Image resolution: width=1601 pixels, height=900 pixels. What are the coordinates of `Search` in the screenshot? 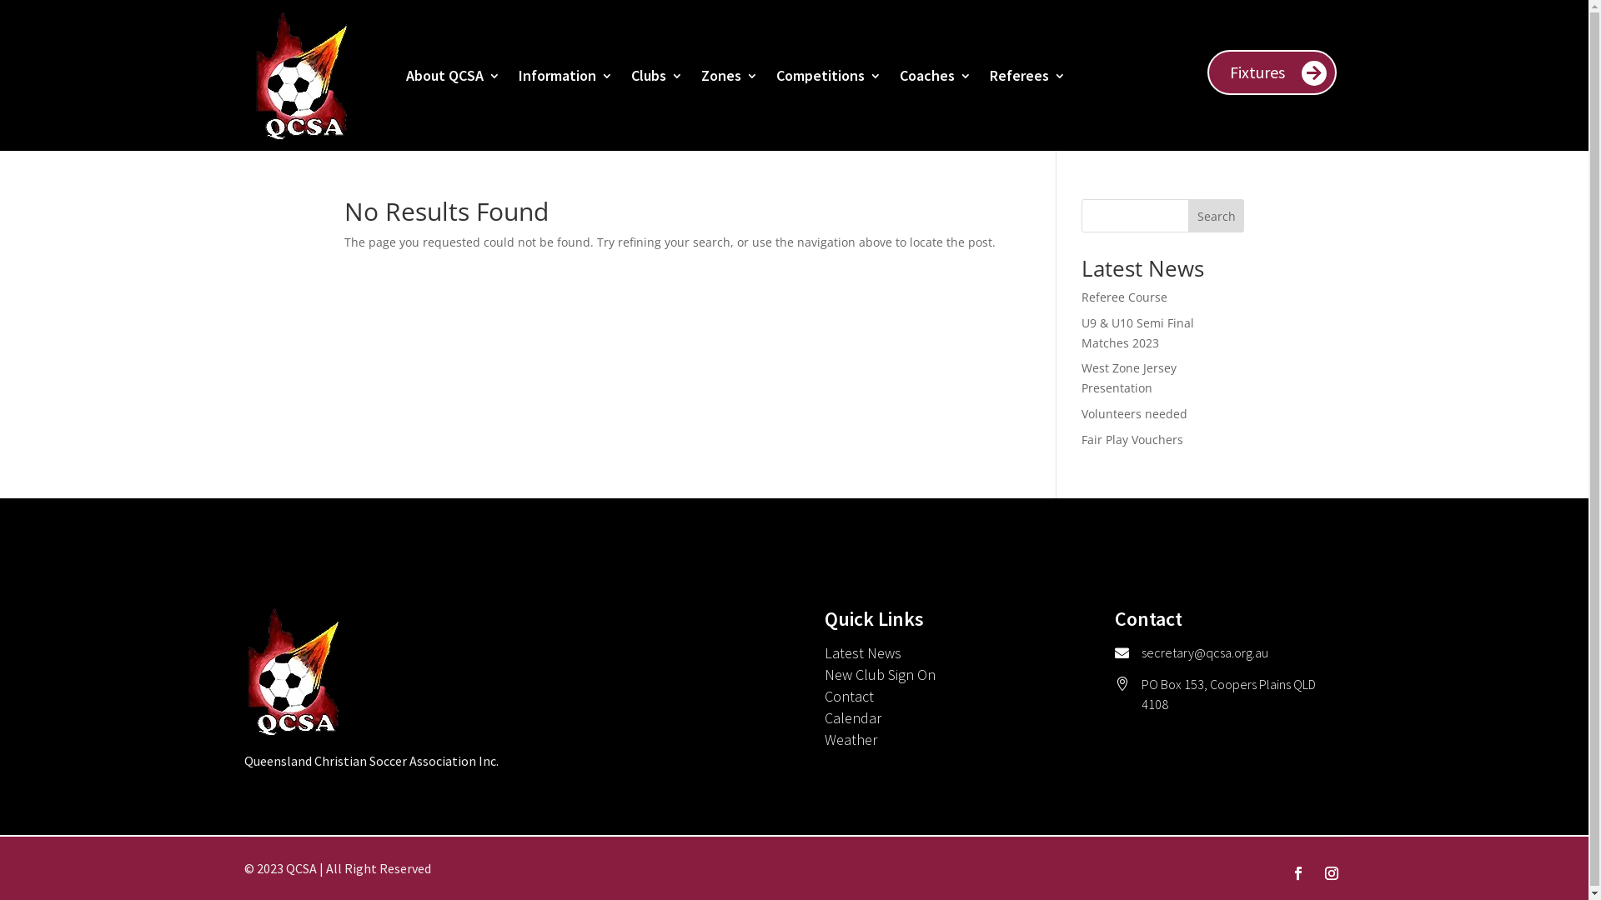 It's located at (1217, 216).